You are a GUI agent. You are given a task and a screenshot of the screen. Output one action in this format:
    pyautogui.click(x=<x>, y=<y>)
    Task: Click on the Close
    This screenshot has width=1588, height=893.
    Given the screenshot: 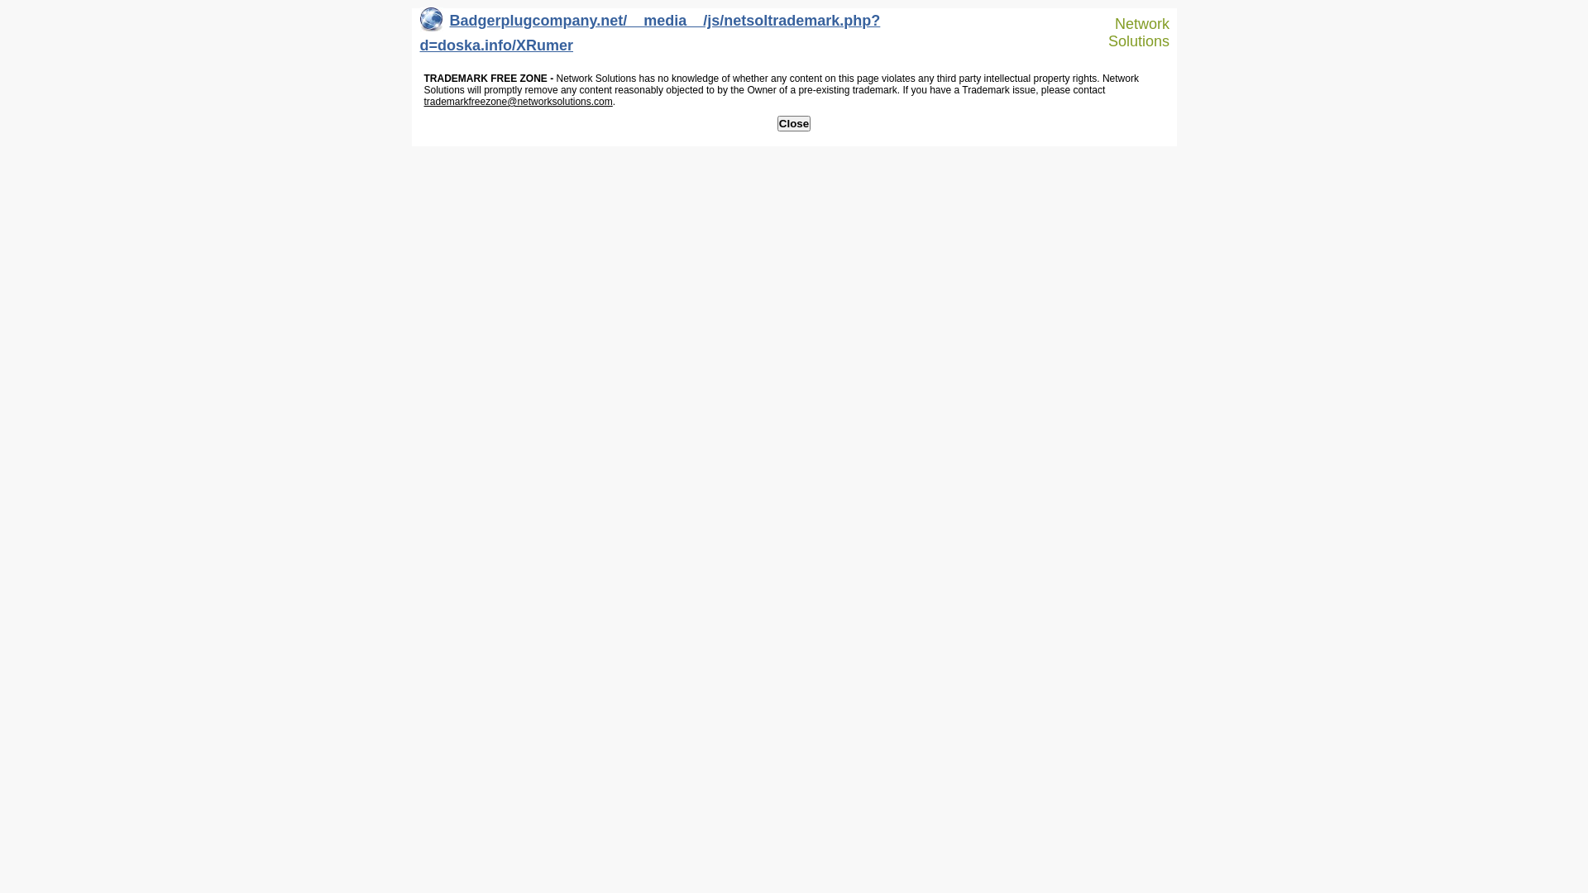 What is the action you would take?
    pyautogui.click(x=794, y=124)
    